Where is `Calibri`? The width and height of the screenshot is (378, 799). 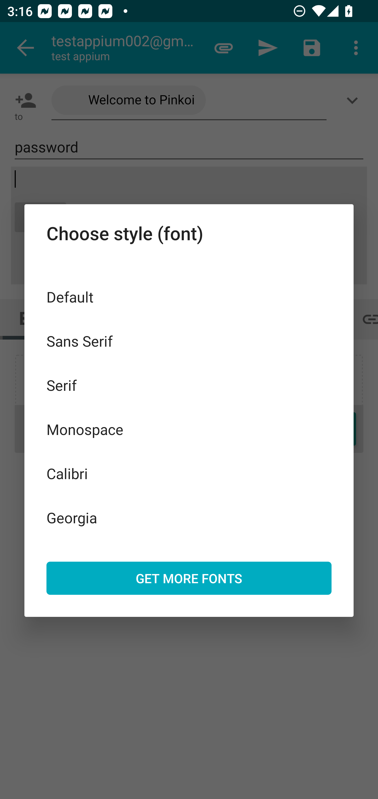
Calibri is located at coordinates (189, 473).